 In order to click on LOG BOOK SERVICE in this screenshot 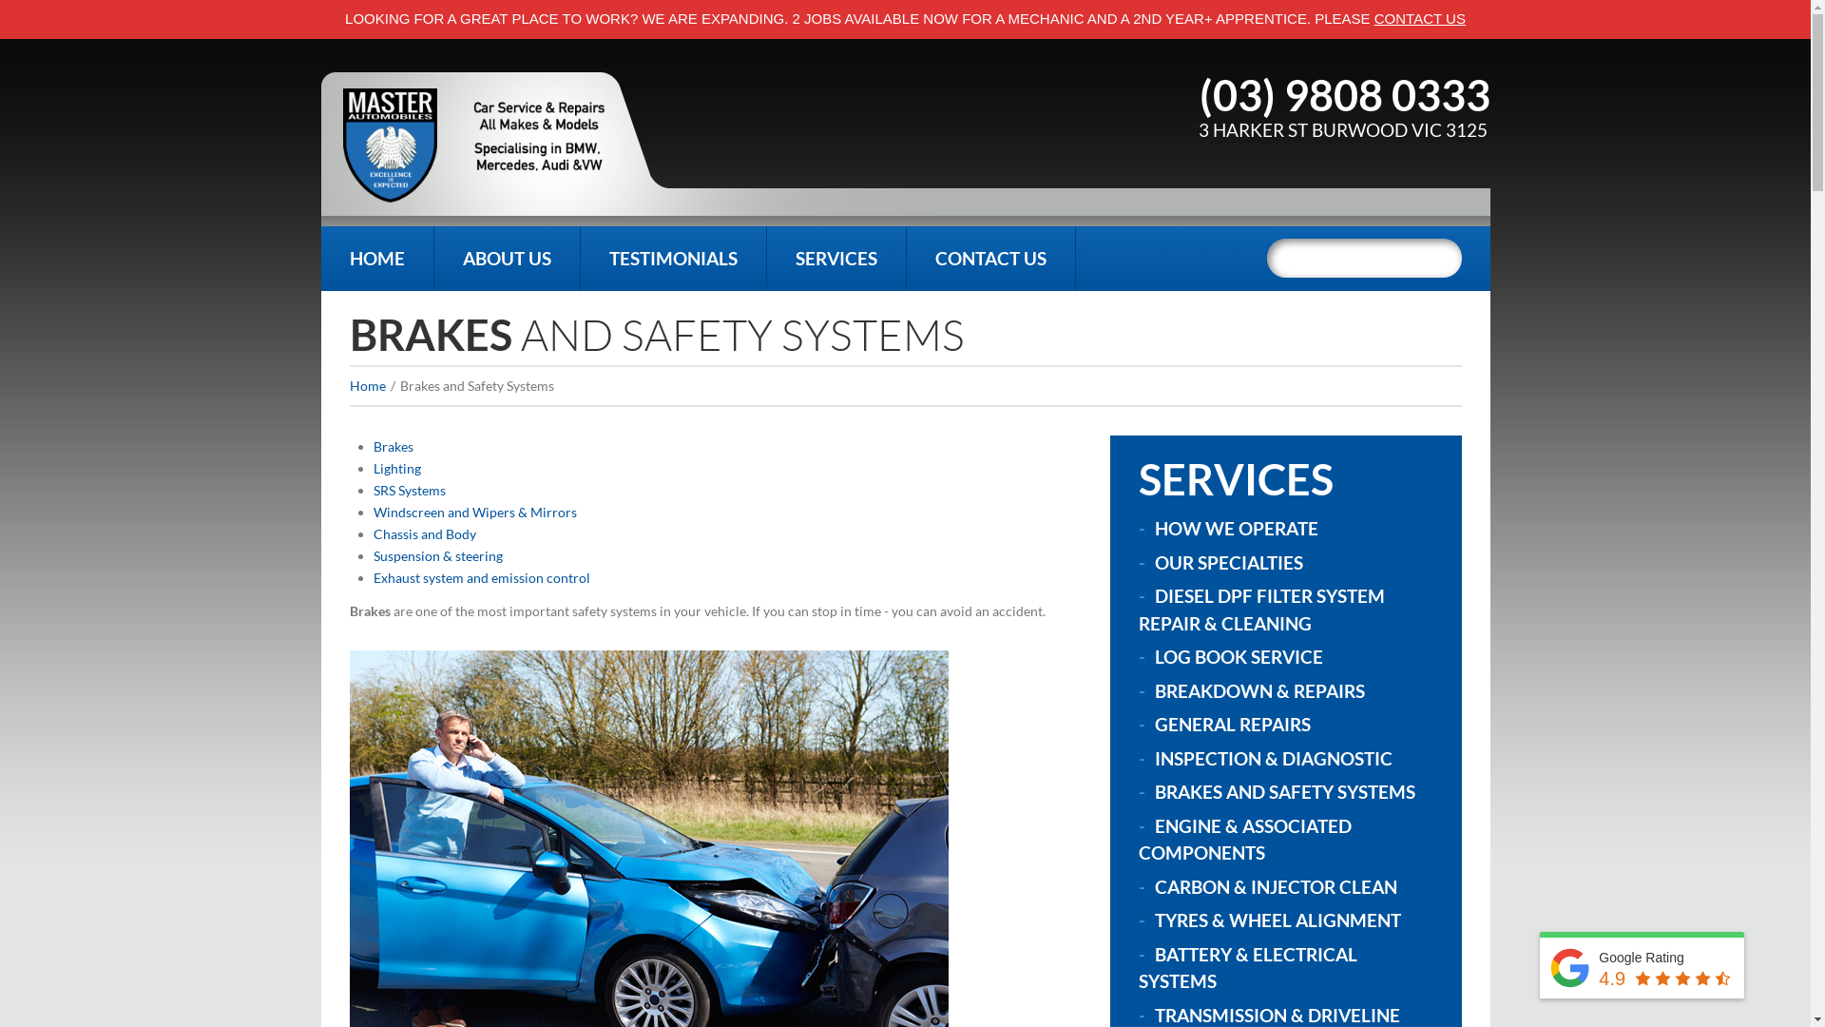, I will do `click(1238, 656)`.